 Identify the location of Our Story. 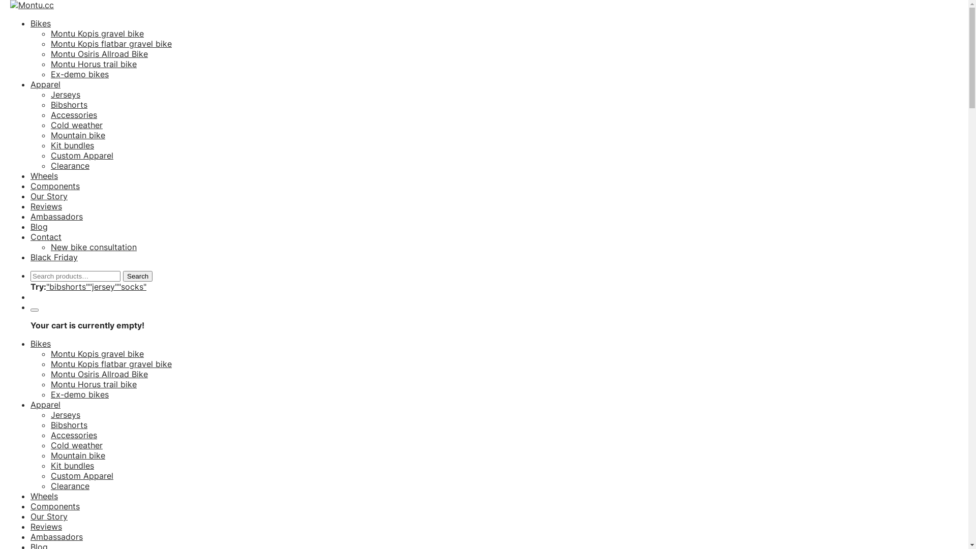
(49, 196).